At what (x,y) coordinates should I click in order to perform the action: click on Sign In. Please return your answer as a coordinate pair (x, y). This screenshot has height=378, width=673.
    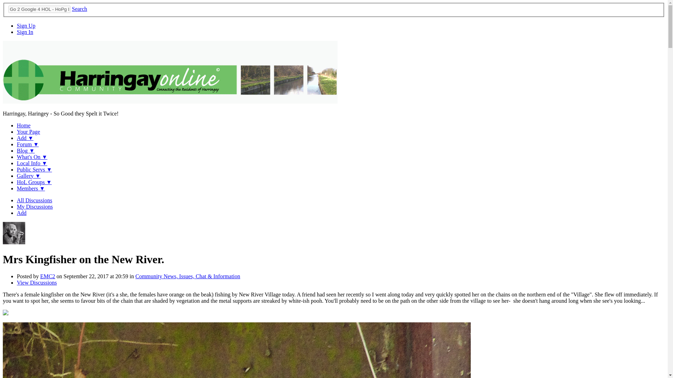
    Looking at the image, I should click on (25, 32).